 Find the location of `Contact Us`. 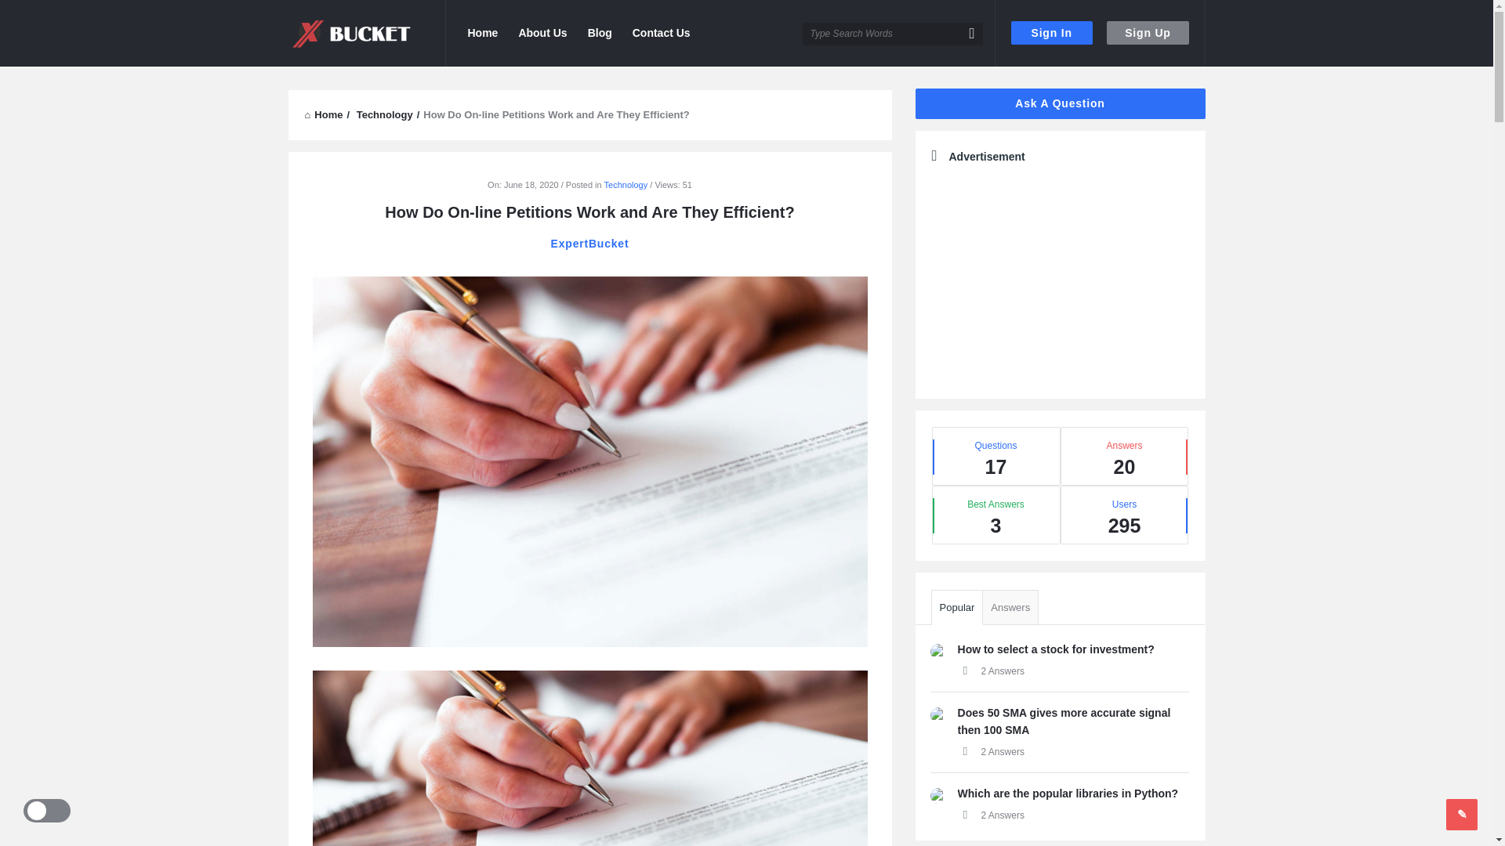

Contact Us is located at coordinates (661, 33).